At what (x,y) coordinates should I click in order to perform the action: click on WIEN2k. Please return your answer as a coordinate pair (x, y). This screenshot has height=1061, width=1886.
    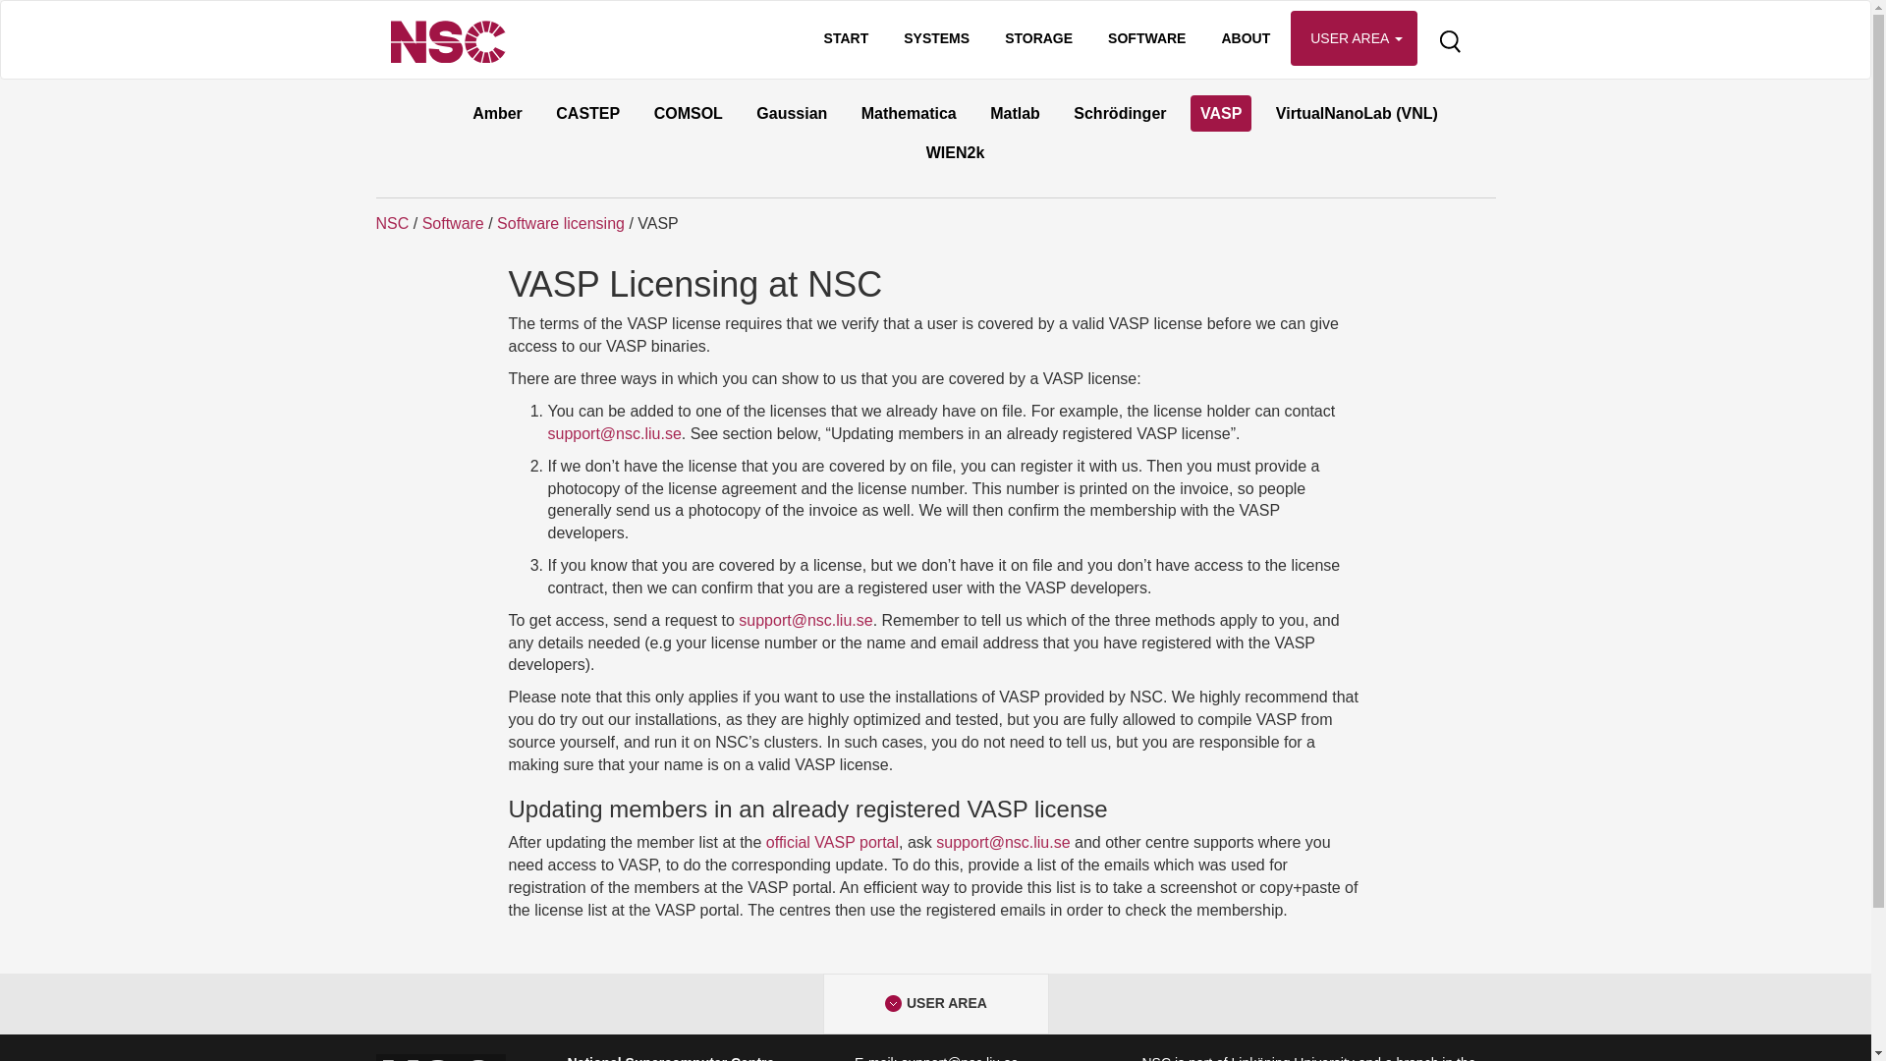
    Looking at the image, I should click on (956, 152).